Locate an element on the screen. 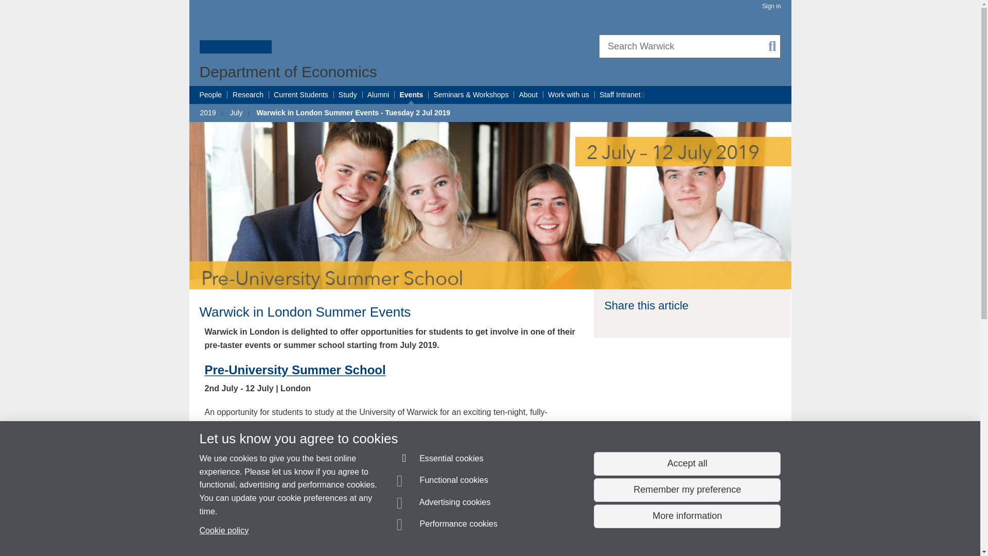 This screenshot has width=988, height=556. Sign in is located at coordinates (771, 6).